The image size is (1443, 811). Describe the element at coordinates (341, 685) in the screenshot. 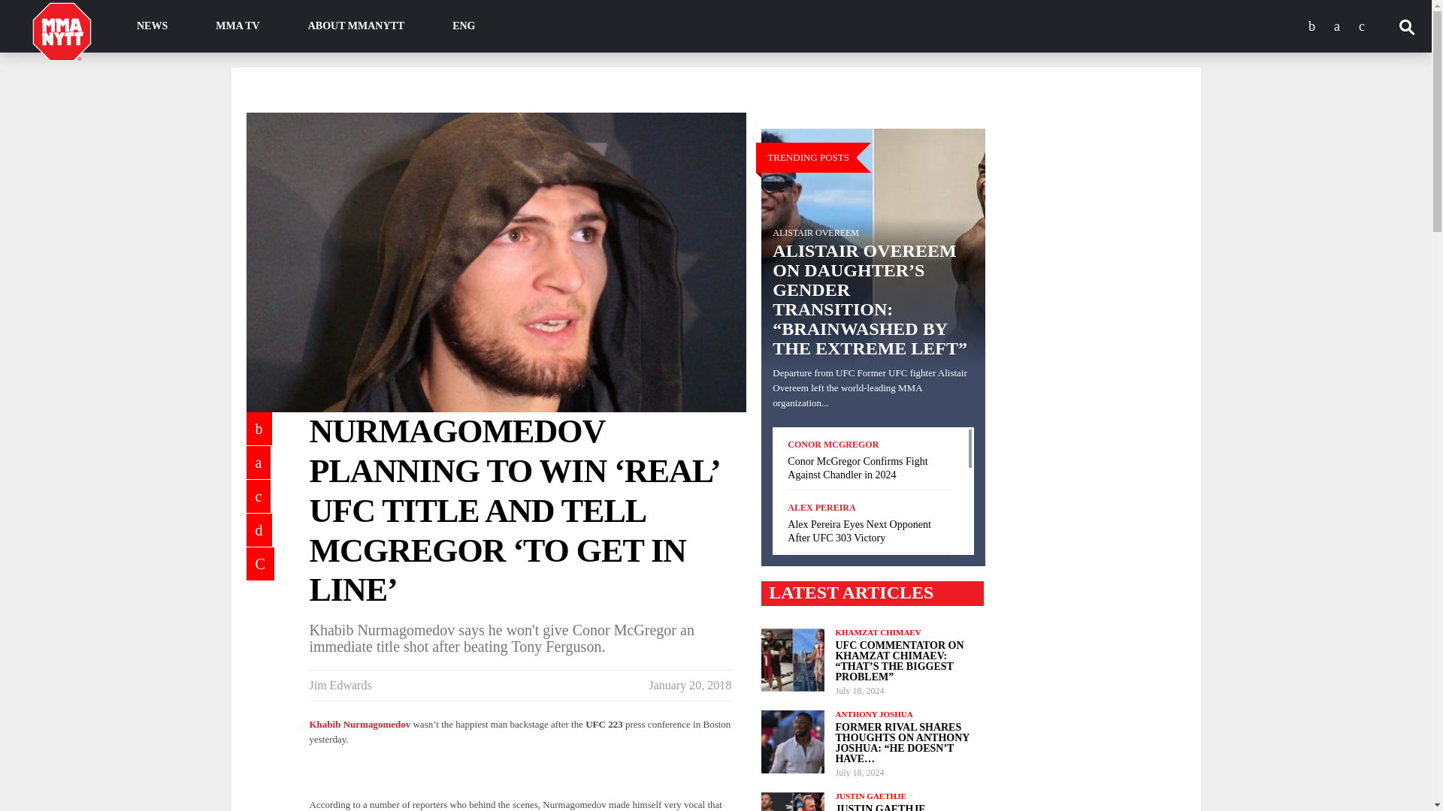

I see `Jim Edwards` at that location.